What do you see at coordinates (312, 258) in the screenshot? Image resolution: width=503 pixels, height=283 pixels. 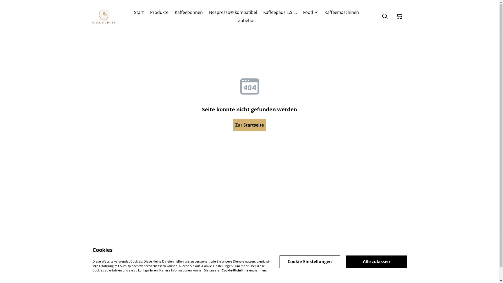 I see `Cookie Policy` at bounding box center [312, 258].